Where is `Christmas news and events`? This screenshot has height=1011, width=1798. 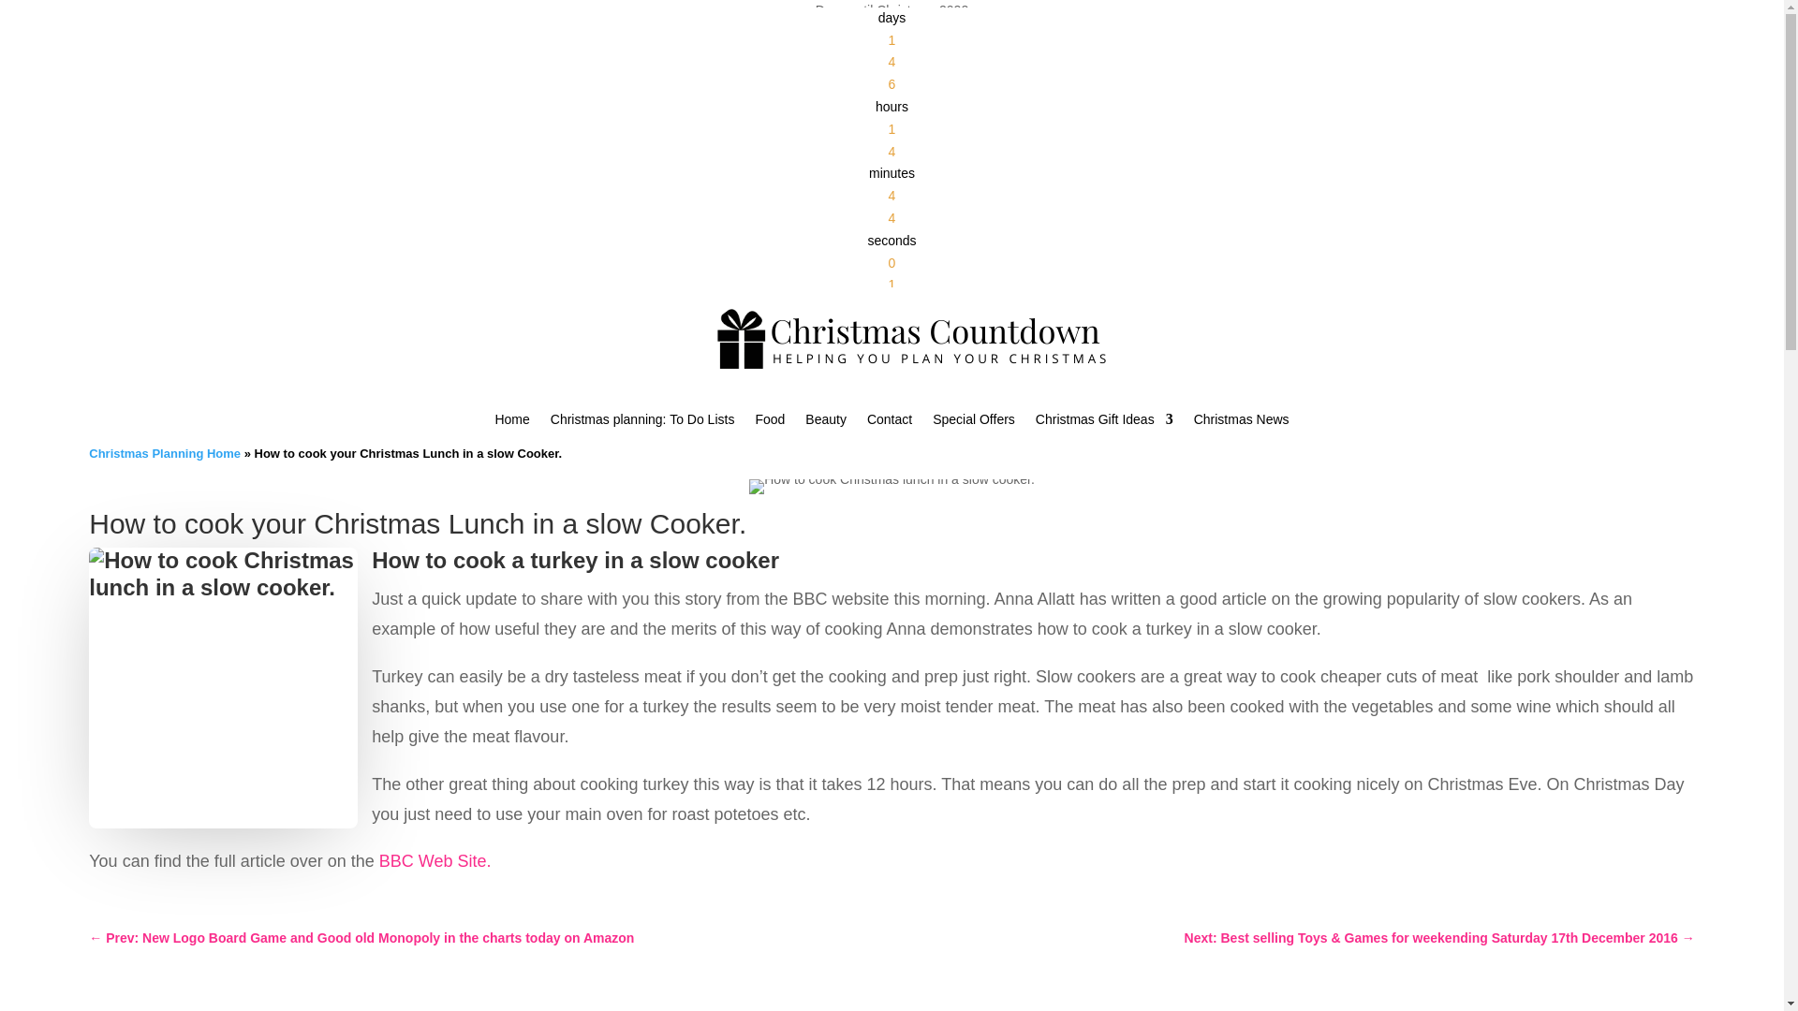 Christmas news and events is located at coordinates (1241, 423).